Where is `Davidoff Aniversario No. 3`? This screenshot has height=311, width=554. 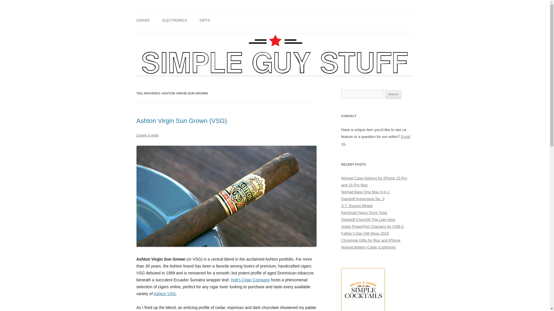
Davidoff Aniversario No. 3 is located at coordinates (363, 199).